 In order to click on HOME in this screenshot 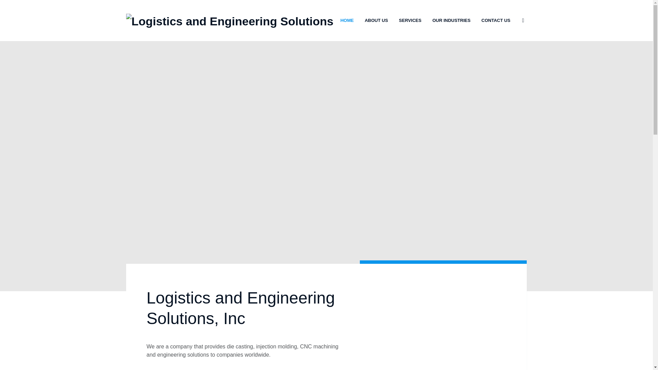, I will do `click(347, 21)`.